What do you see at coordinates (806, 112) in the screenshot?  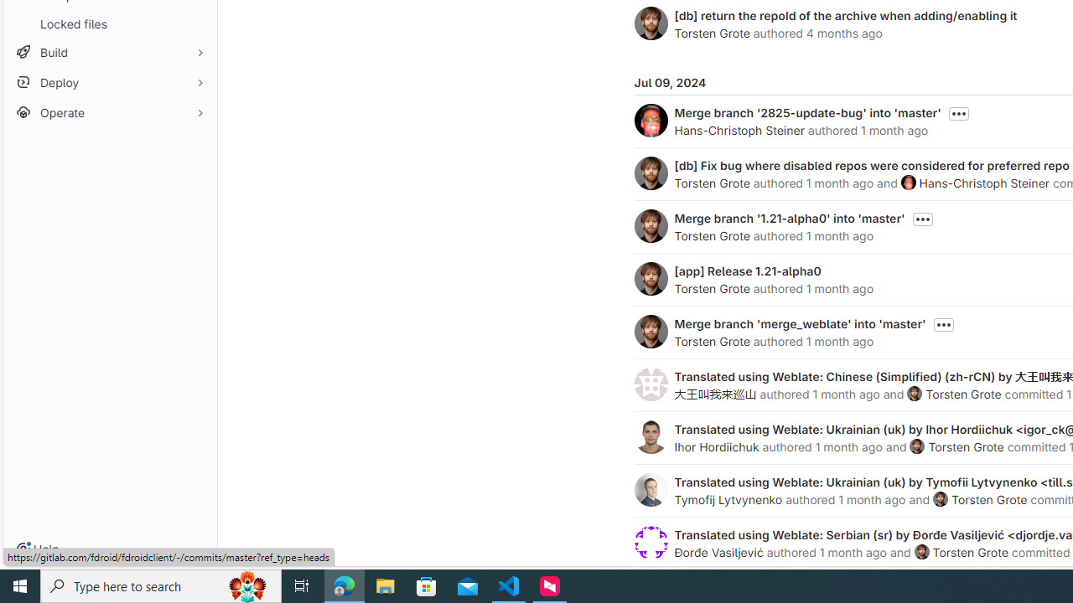 I see `Merge branch '2825-update-bug' into 'master'` at bounding box center [806, 112].